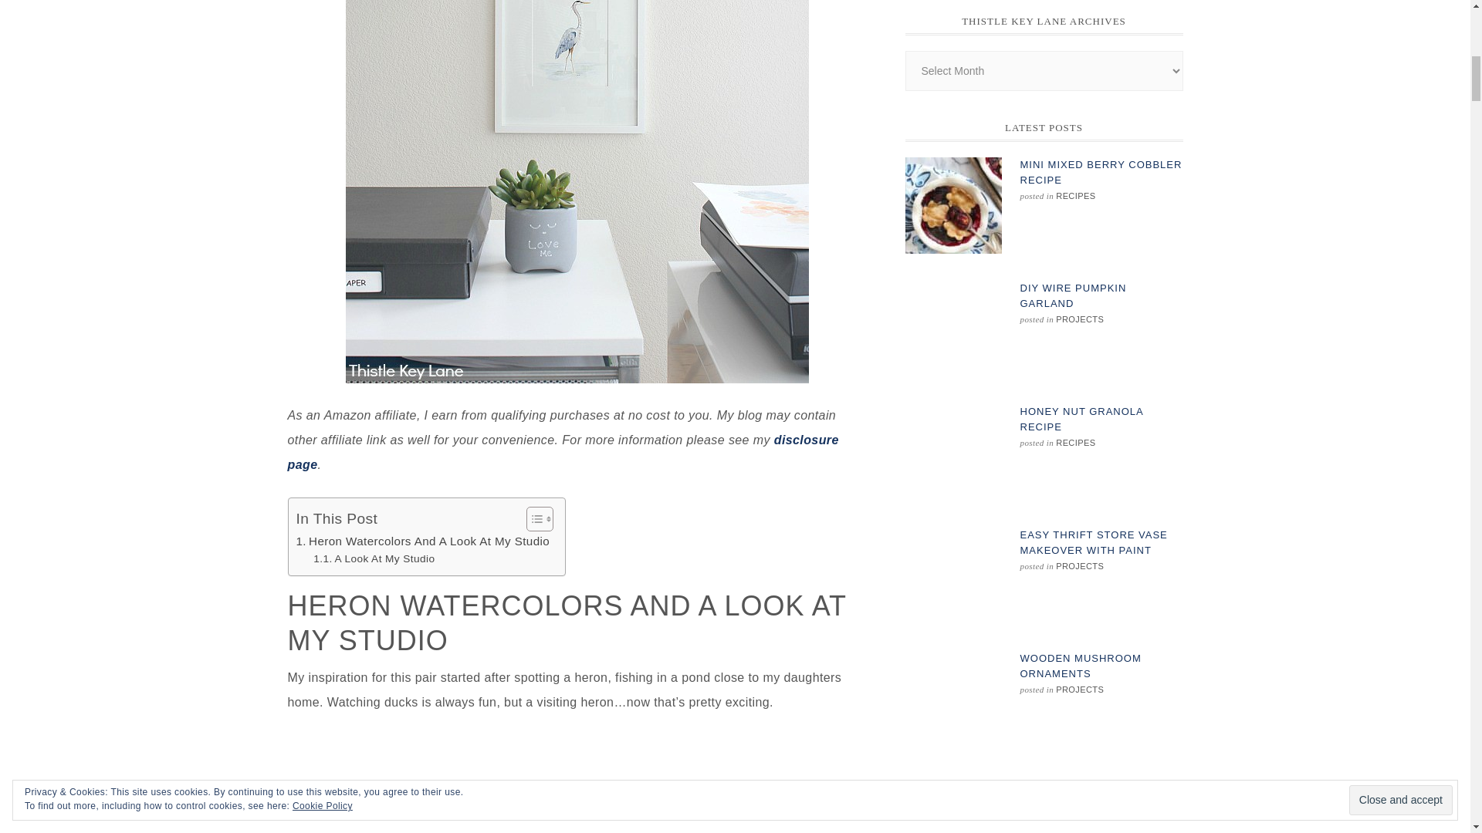 The width and height of the screenshot is (1482, 833). Describe the element at coordinates (563, 452) in the screenshot. I see `disclosure page` at that location.